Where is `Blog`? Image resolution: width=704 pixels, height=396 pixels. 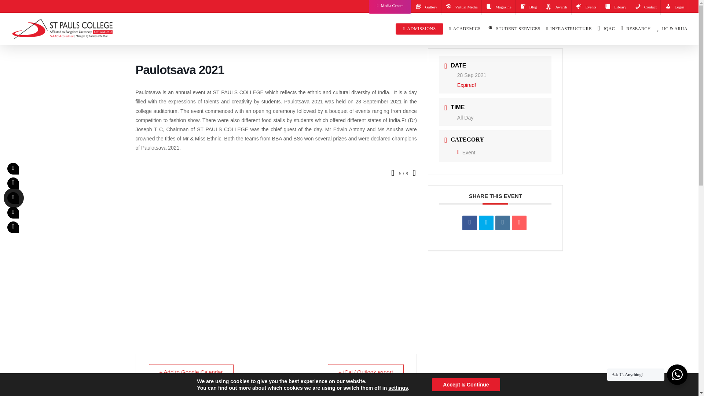 Blog is located at coordinates (528, 7).